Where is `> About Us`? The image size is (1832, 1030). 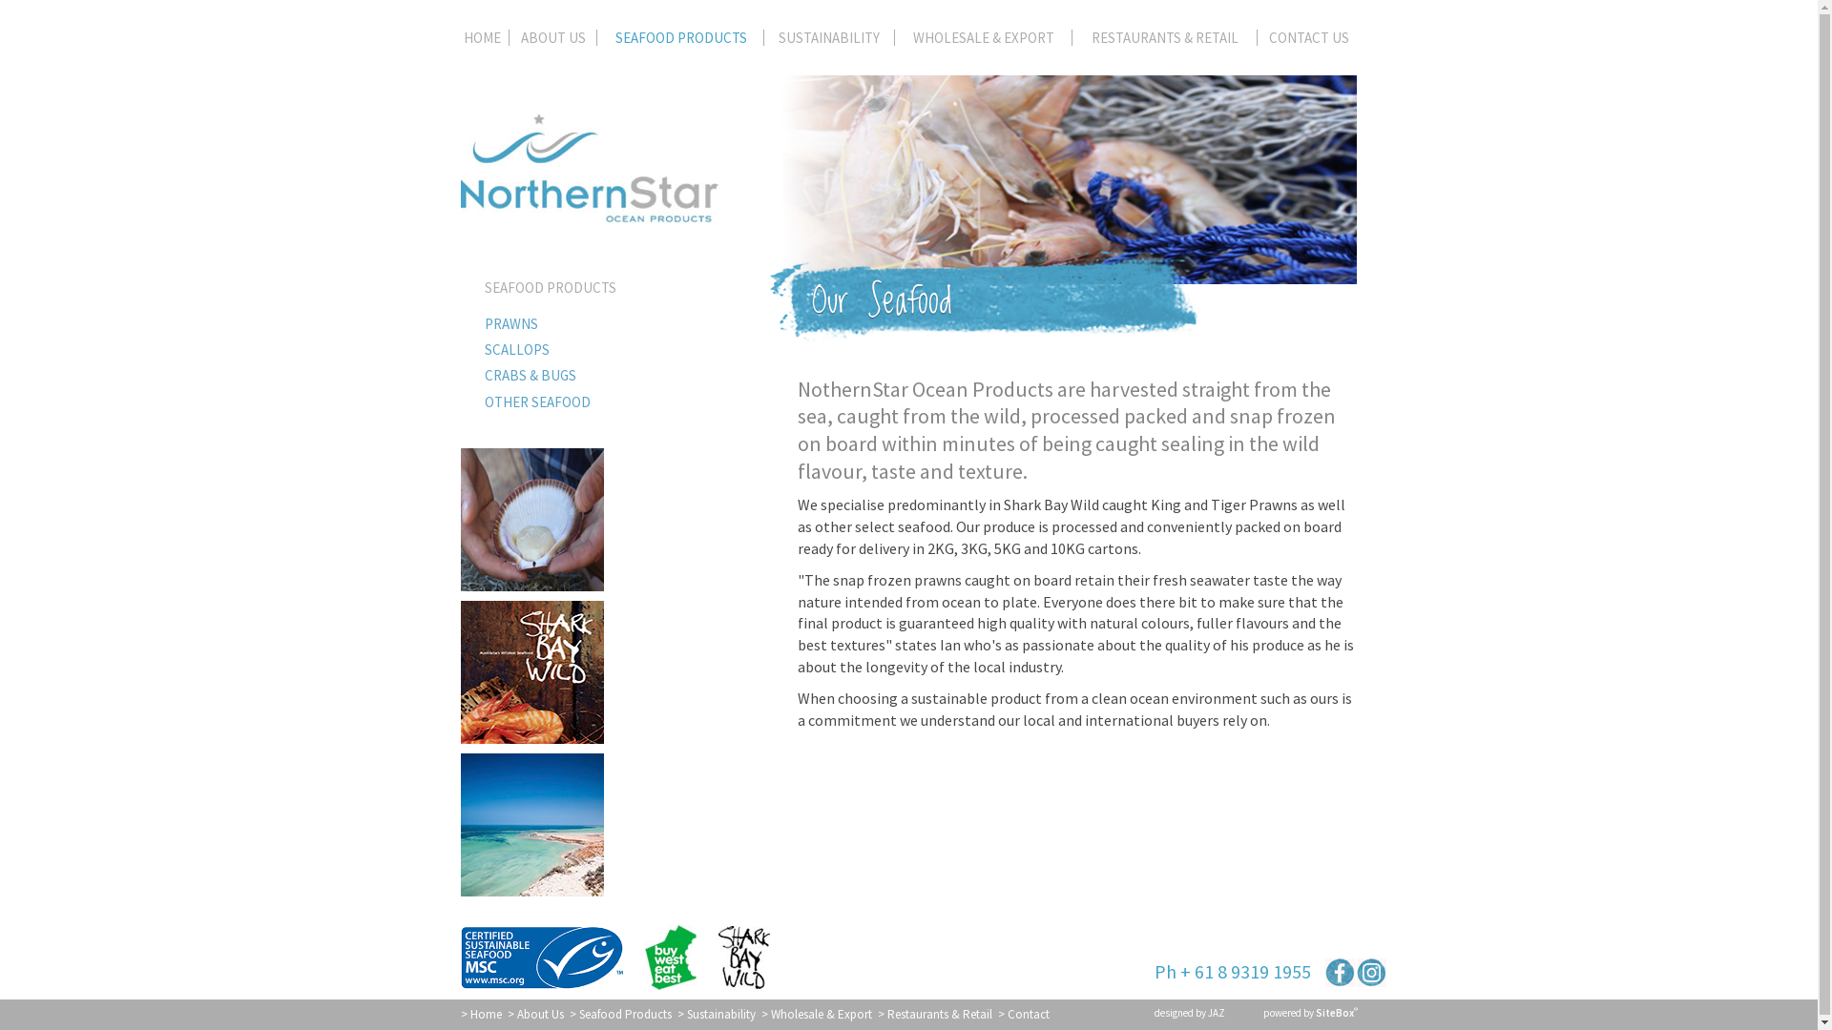 > About Us is located at coordinates (536, 1015).